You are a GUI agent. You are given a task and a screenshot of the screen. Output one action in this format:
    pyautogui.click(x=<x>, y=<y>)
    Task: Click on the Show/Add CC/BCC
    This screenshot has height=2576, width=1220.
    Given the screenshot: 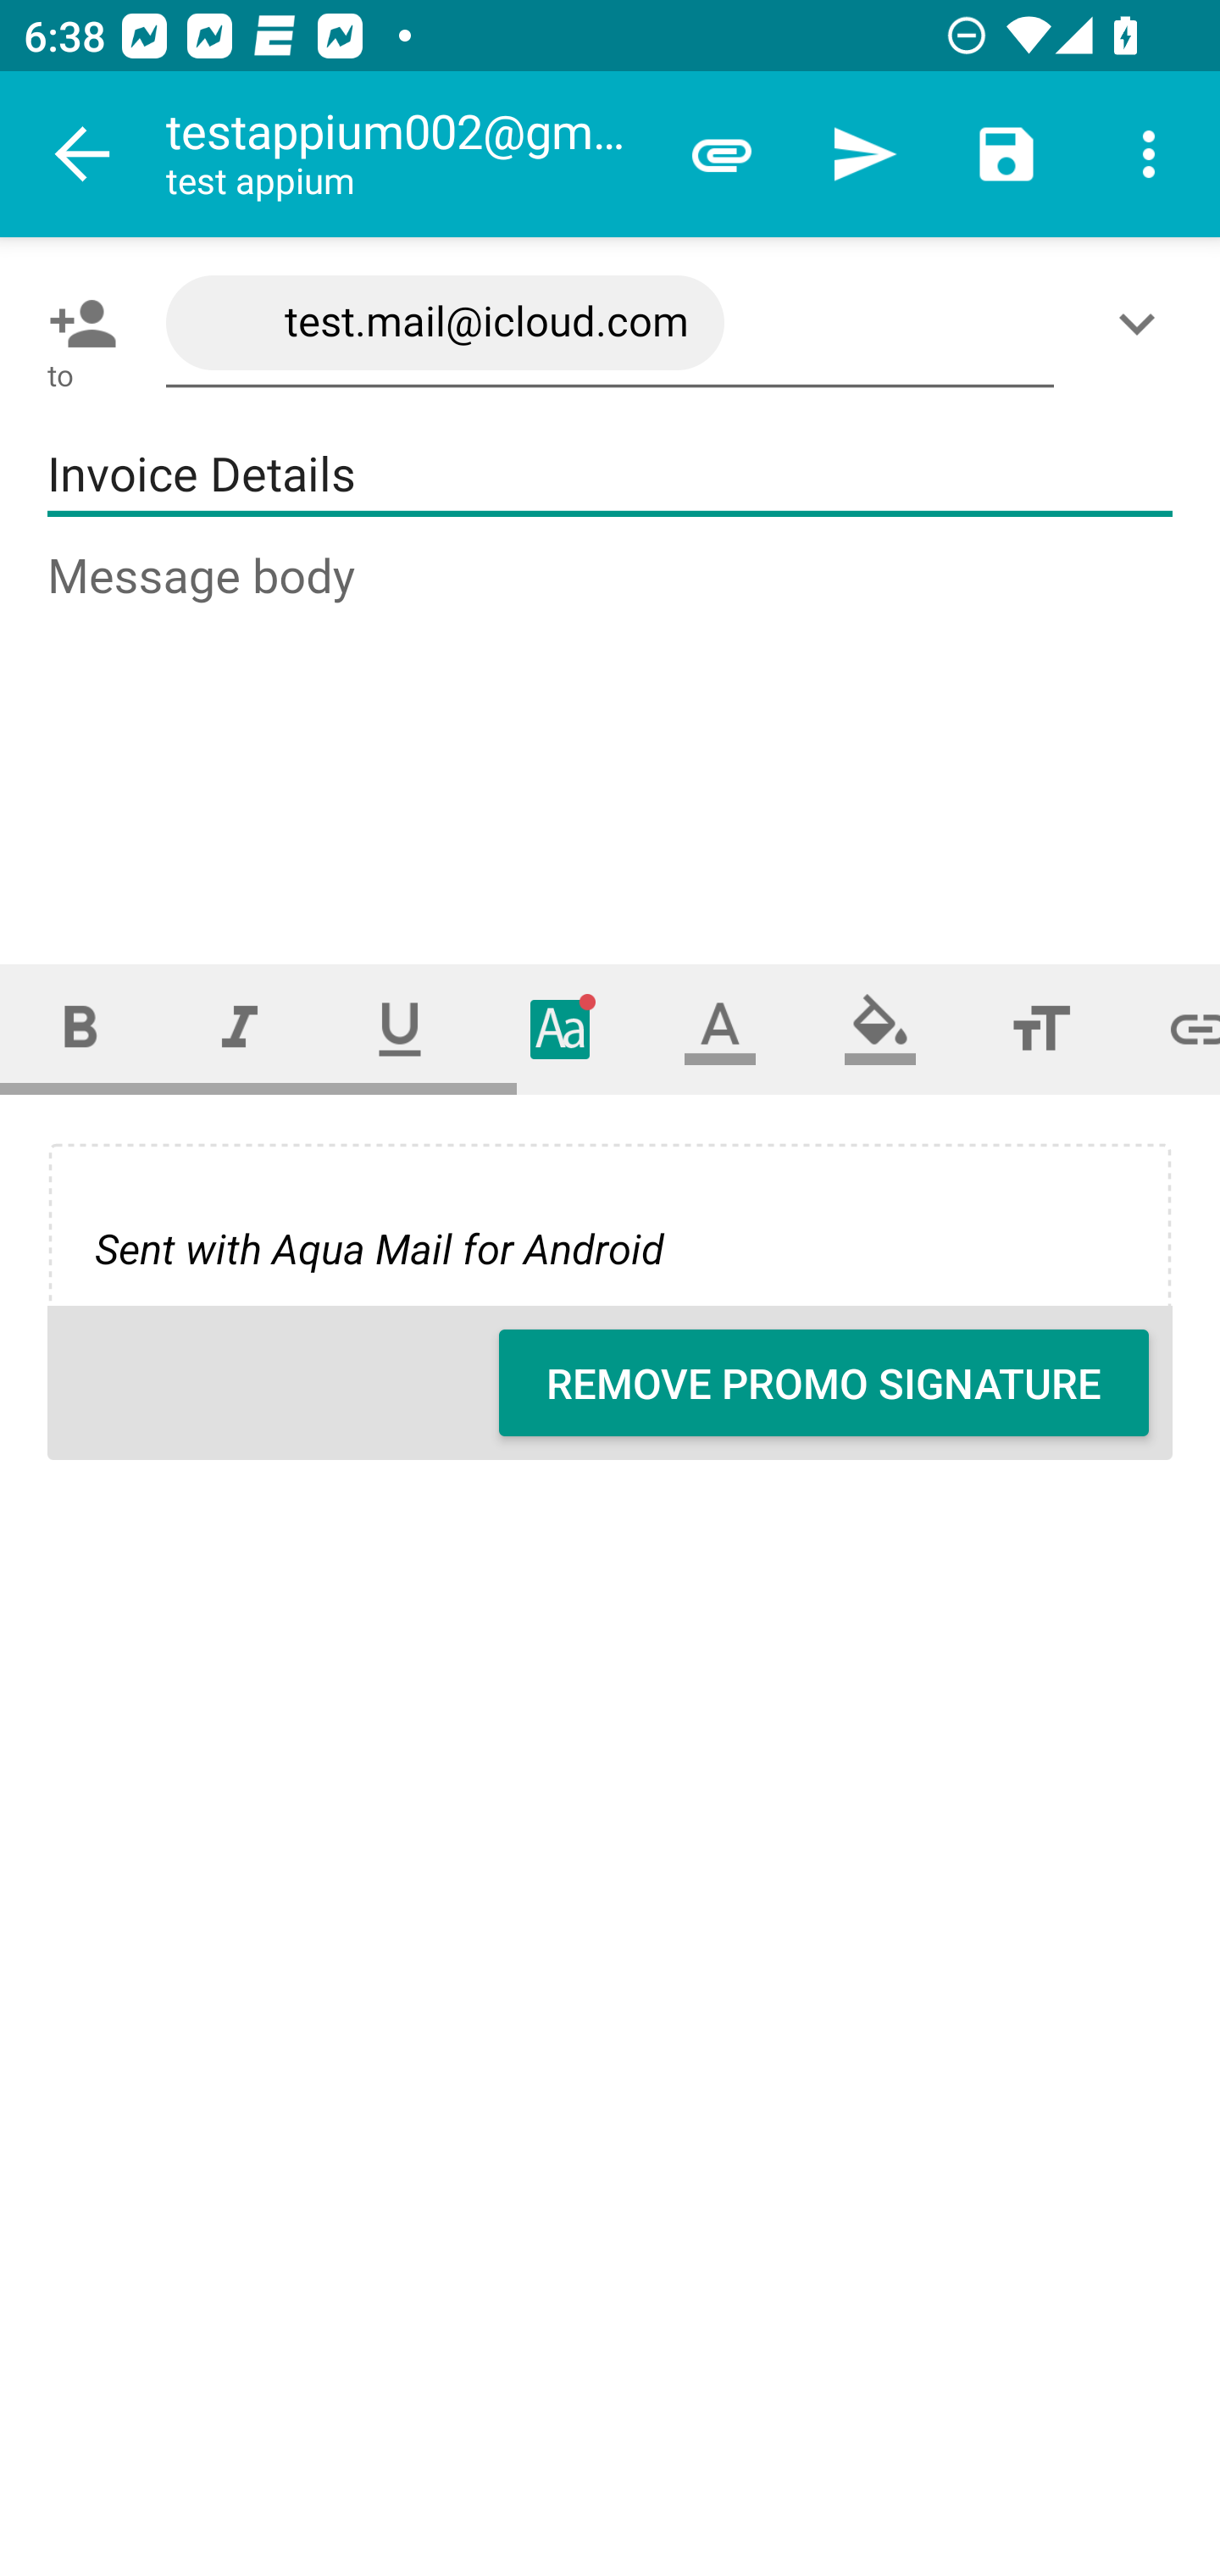 What is the action you would take?
    pyautogui.click(x=1143, y=323)
    